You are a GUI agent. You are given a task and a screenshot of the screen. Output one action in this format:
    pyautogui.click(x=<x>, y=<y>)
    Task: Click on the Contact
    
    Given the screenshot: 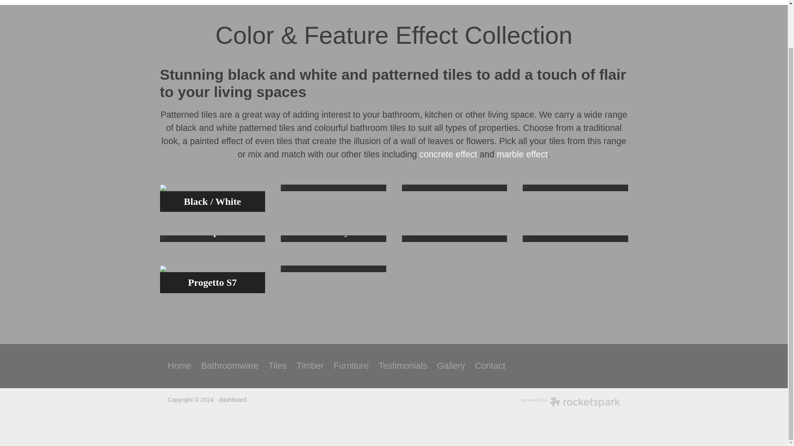 What is the action you would take?
    pyautogui.click(x=490, y=366)
    